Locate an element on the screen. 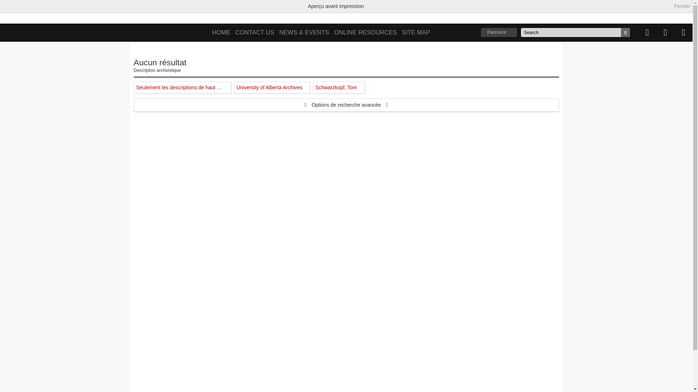 The height and width of the screenshot is (392, 698). ONLINE RESOURCES is located at coordinates (366, 33).